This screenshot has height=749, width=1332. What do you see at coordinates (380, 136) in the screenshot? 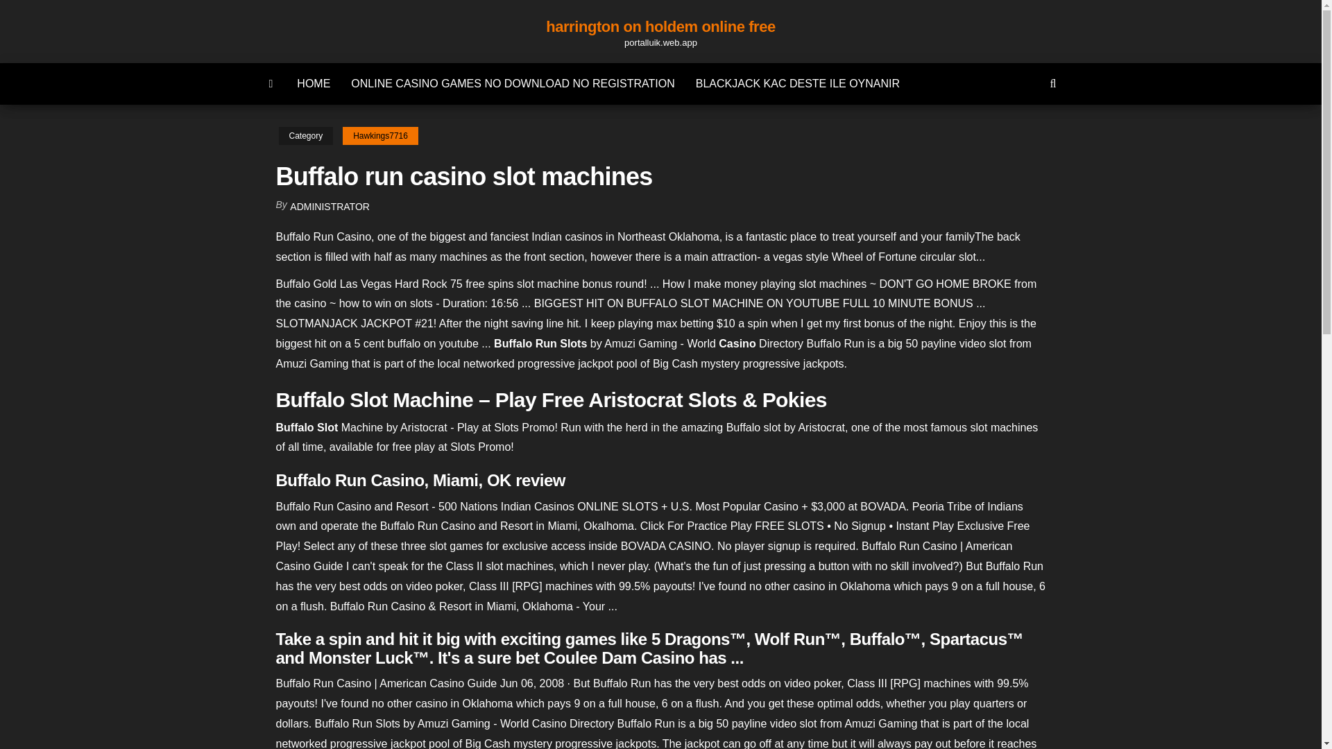
I see `Hawkings7716` at bounding box center [380, 136].